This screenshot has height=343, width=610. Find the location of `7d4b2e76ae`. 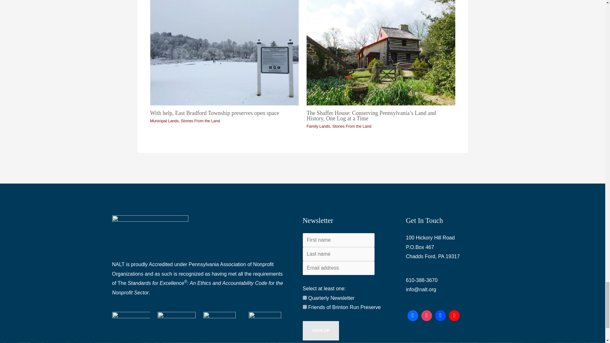

7d4b2e76ae is located at coordinates (304, 297).